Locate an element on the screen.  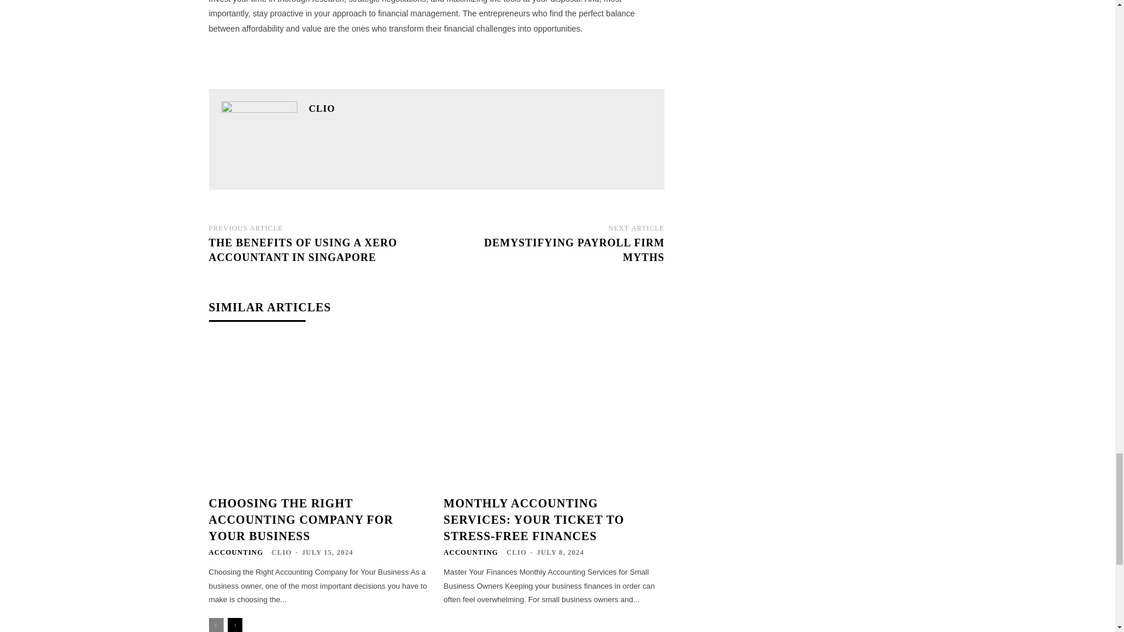
clio is located at coordinates (259, 139).